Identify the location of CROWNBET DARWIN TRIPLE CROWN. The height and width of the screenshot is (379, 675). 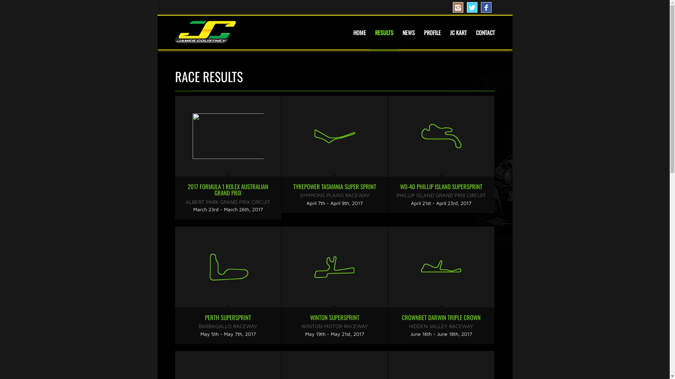
(441, 317).